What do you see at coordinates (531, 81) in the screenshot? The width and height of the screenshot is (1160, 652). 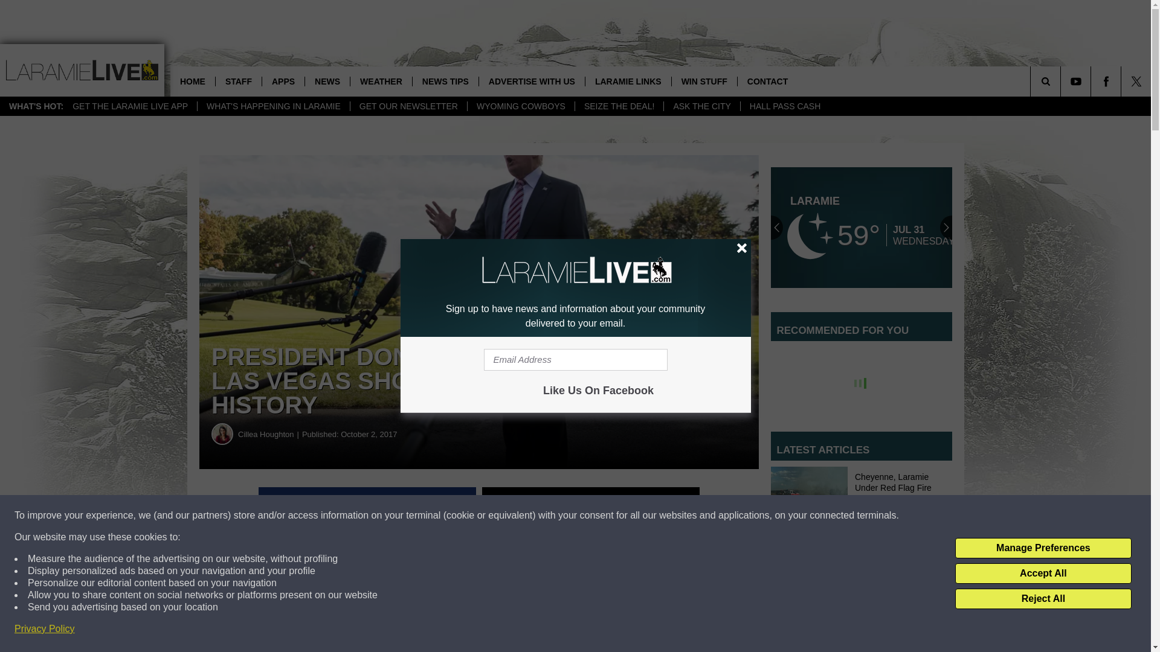 I see `ADVERTISE WITH US` at bounding box center [531, 81].